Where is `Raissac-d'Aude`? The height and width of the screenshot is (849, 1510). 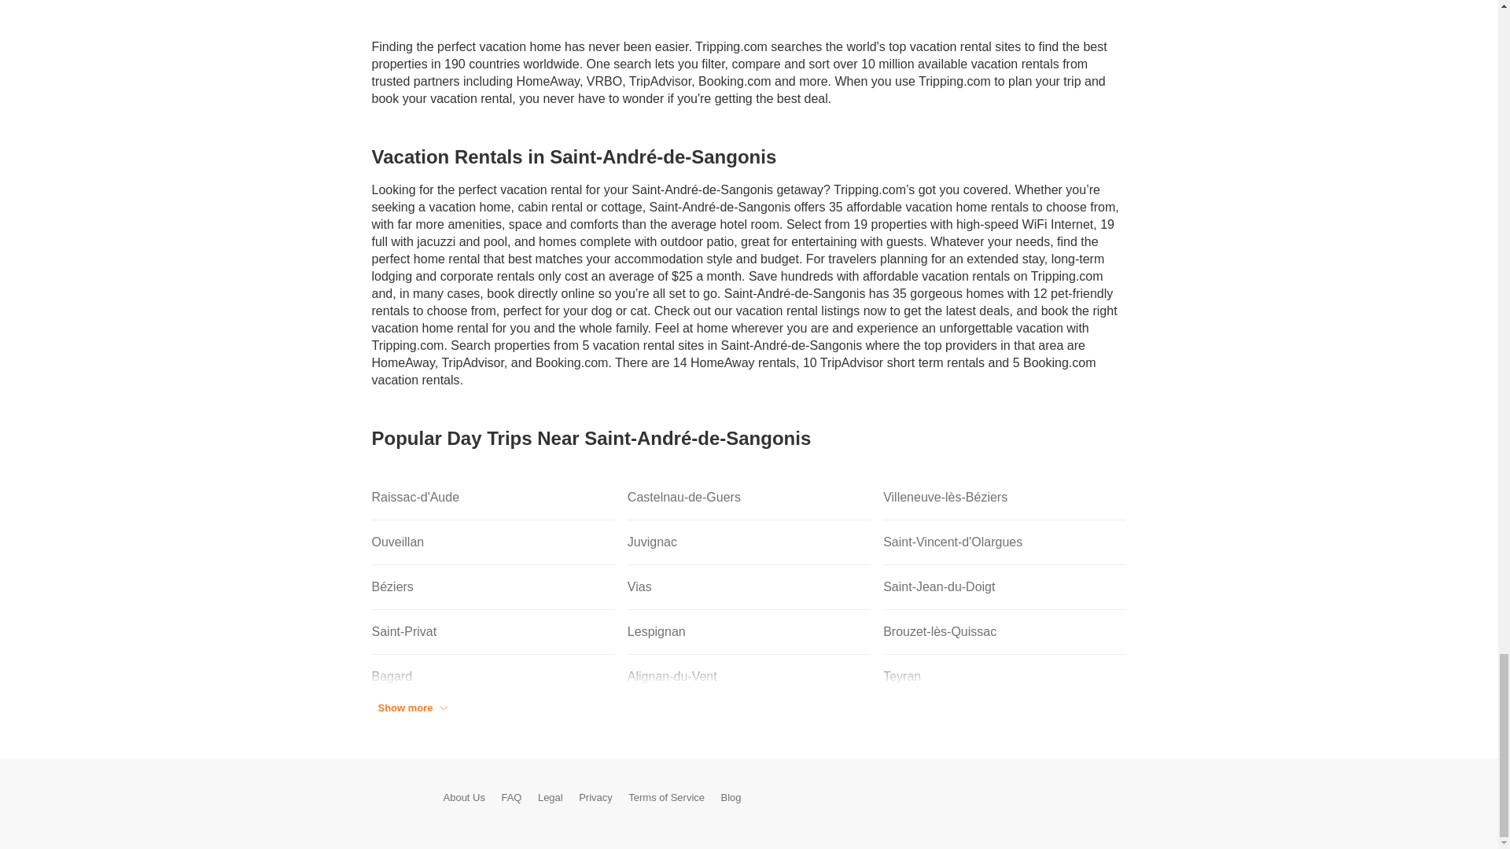
Raissac-d'Aude is located at coordinates (492, 498).